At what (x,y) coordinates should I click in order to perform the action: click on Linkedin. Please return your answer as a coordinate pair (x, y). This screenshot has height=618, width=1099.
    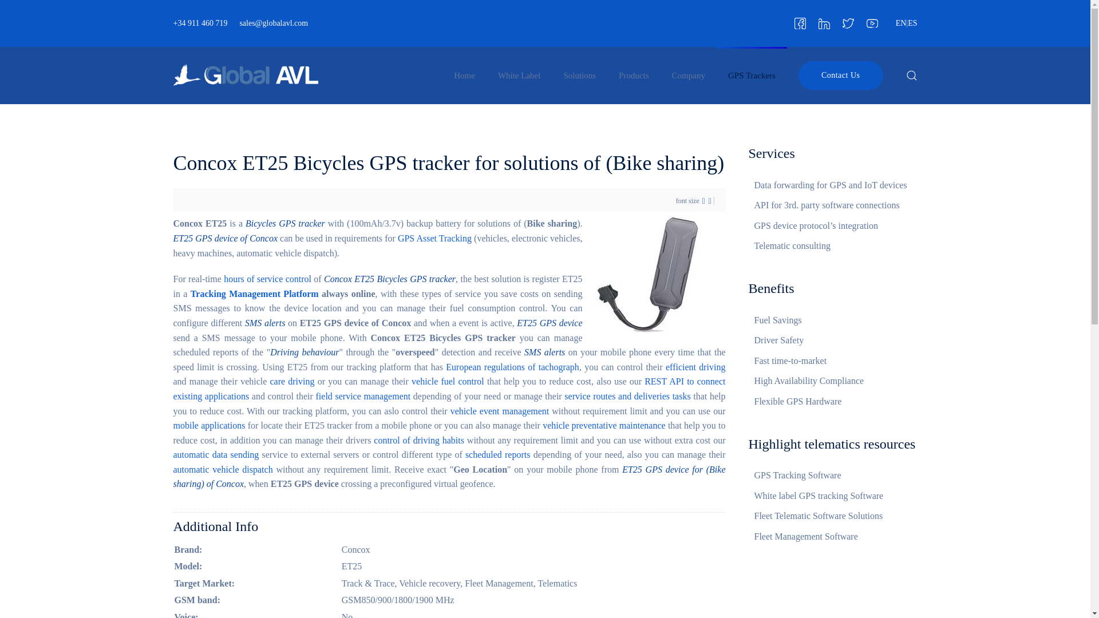
    Looking at the image, I should click on (824, 23).